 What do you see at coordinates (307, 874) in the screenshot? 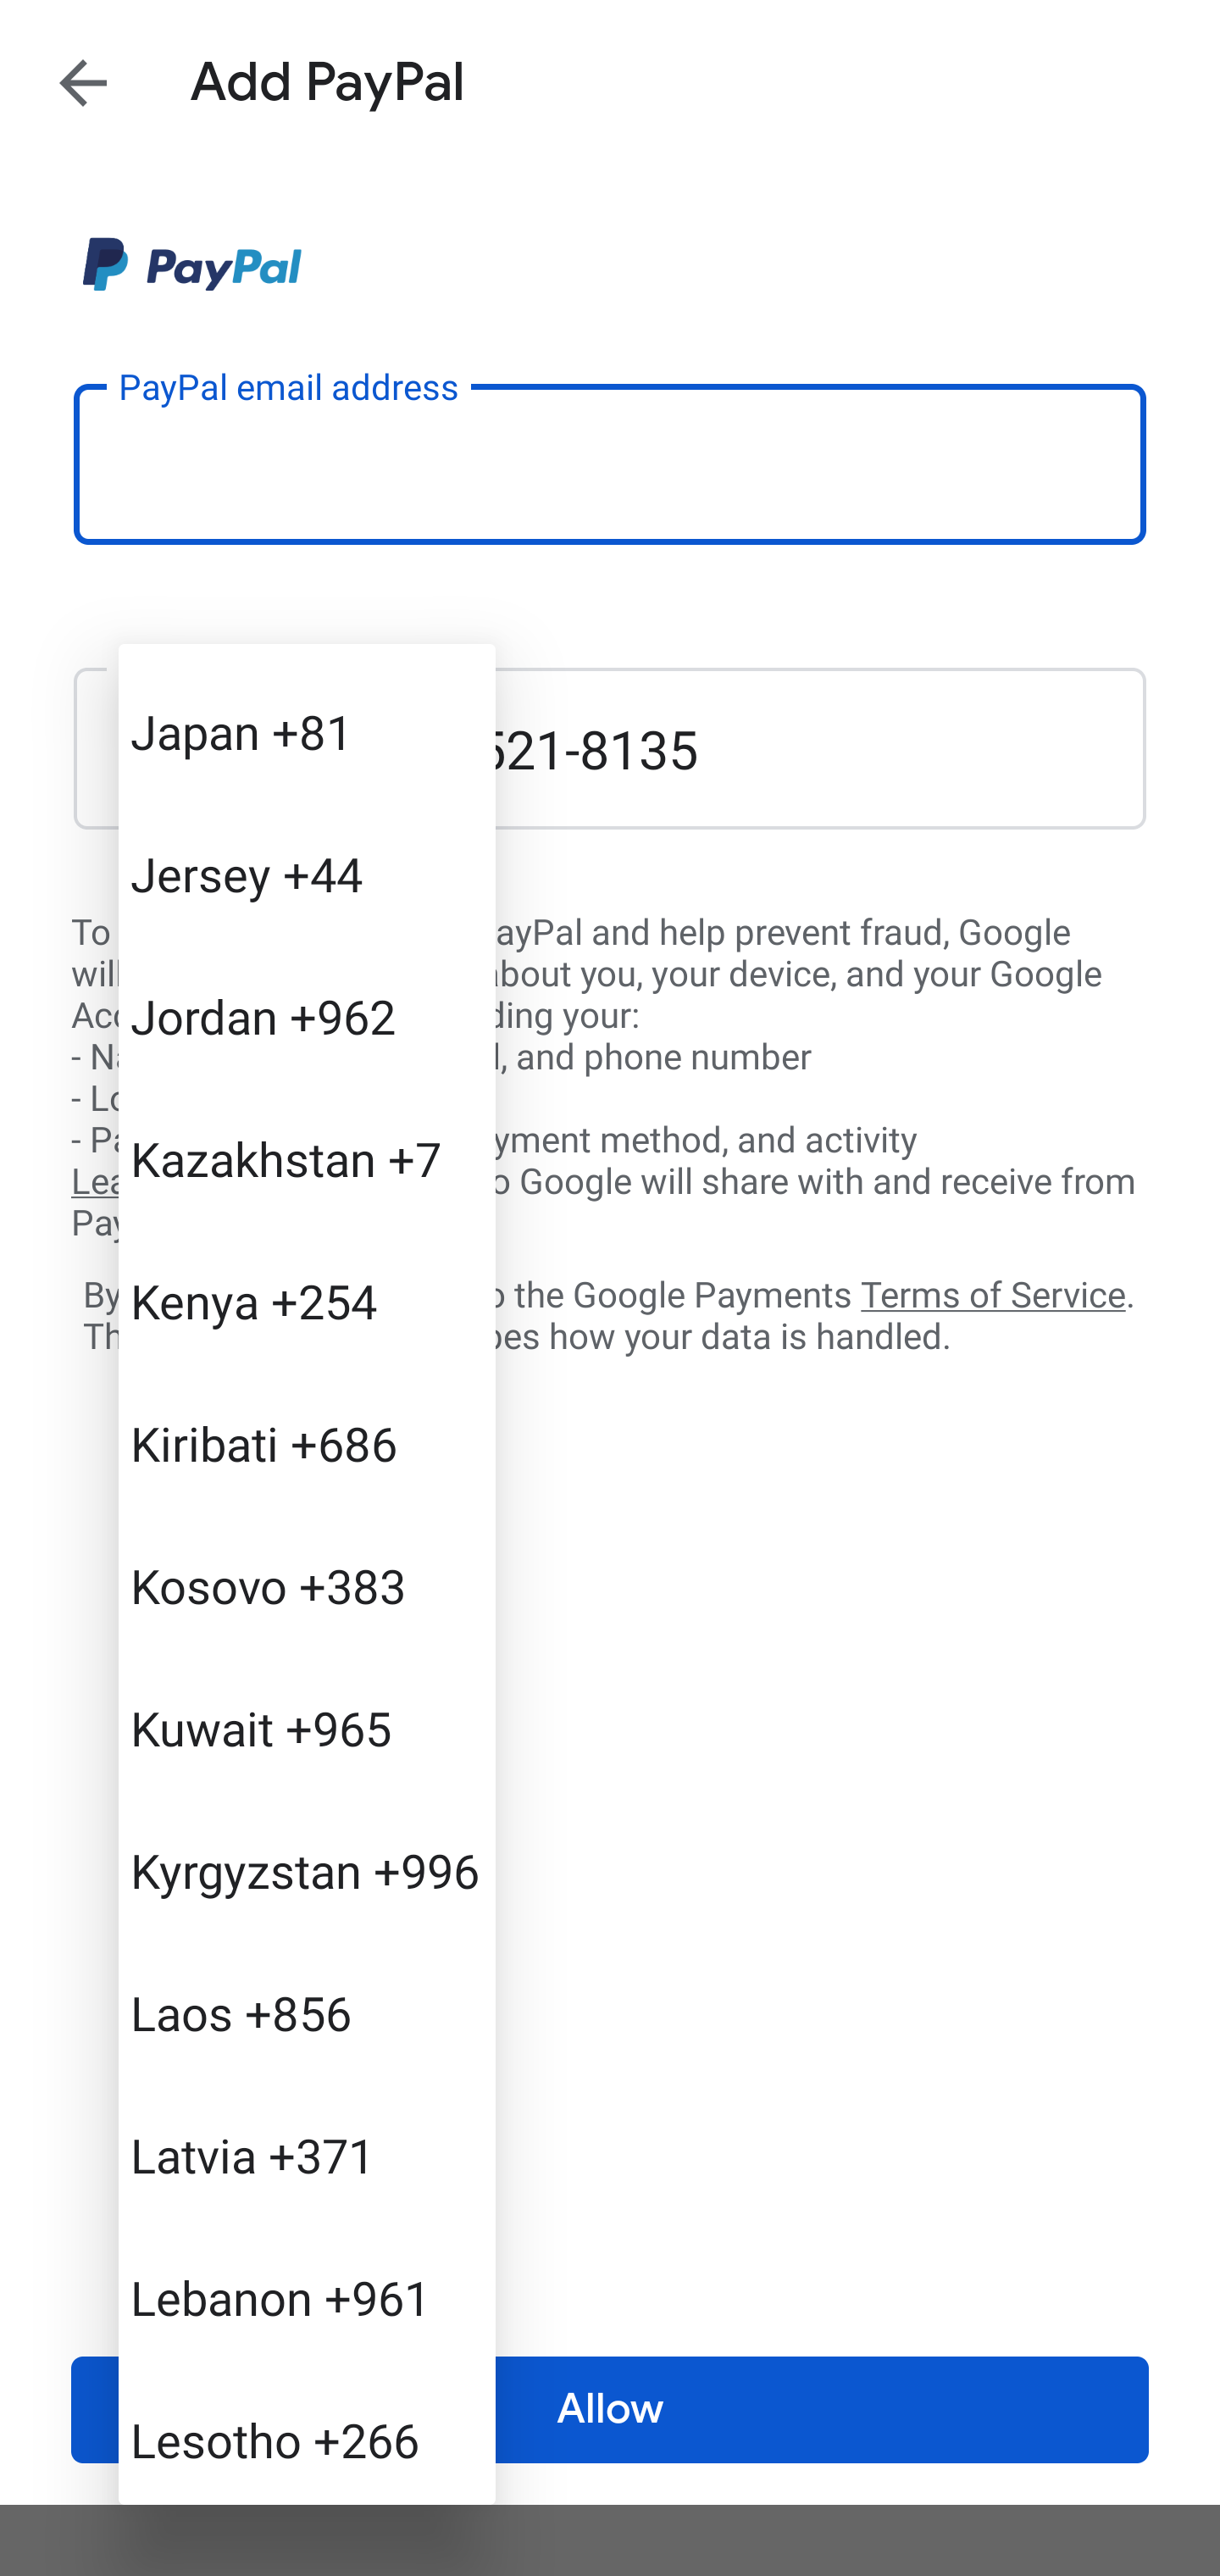
I see `Jersey +44` at bounding box center [307, 874].